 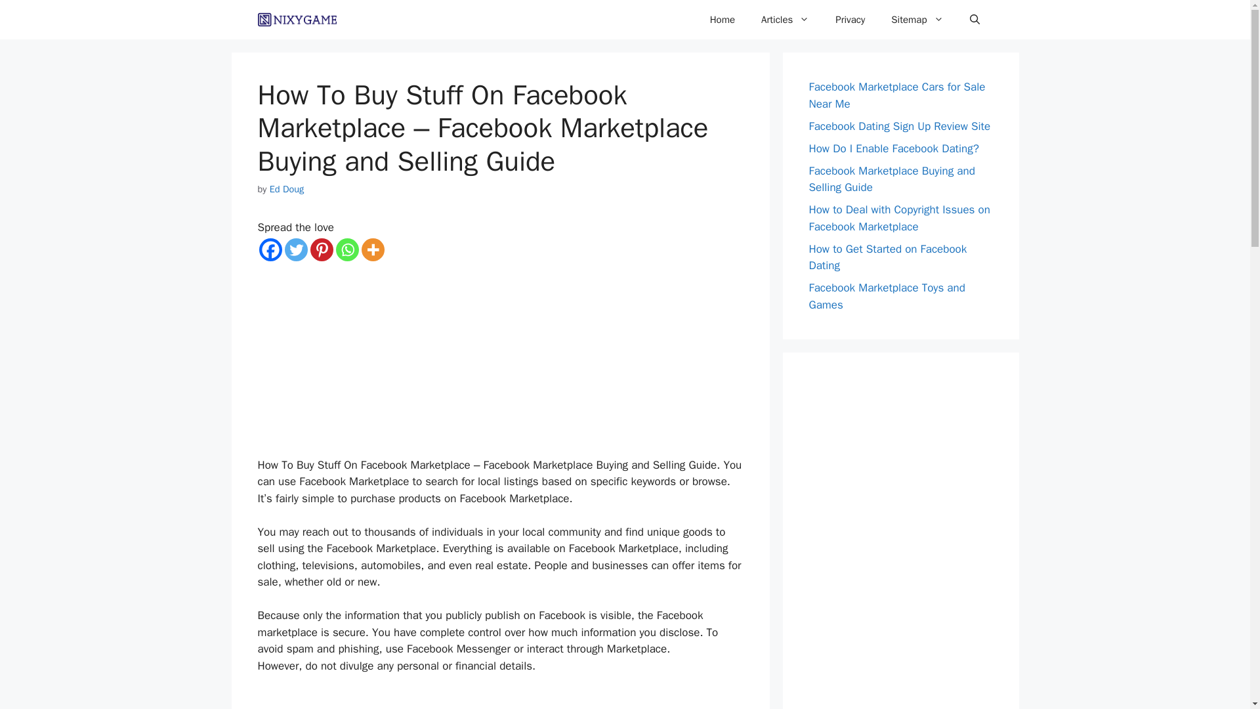 I want to click on More, so click(x=372, y=249).